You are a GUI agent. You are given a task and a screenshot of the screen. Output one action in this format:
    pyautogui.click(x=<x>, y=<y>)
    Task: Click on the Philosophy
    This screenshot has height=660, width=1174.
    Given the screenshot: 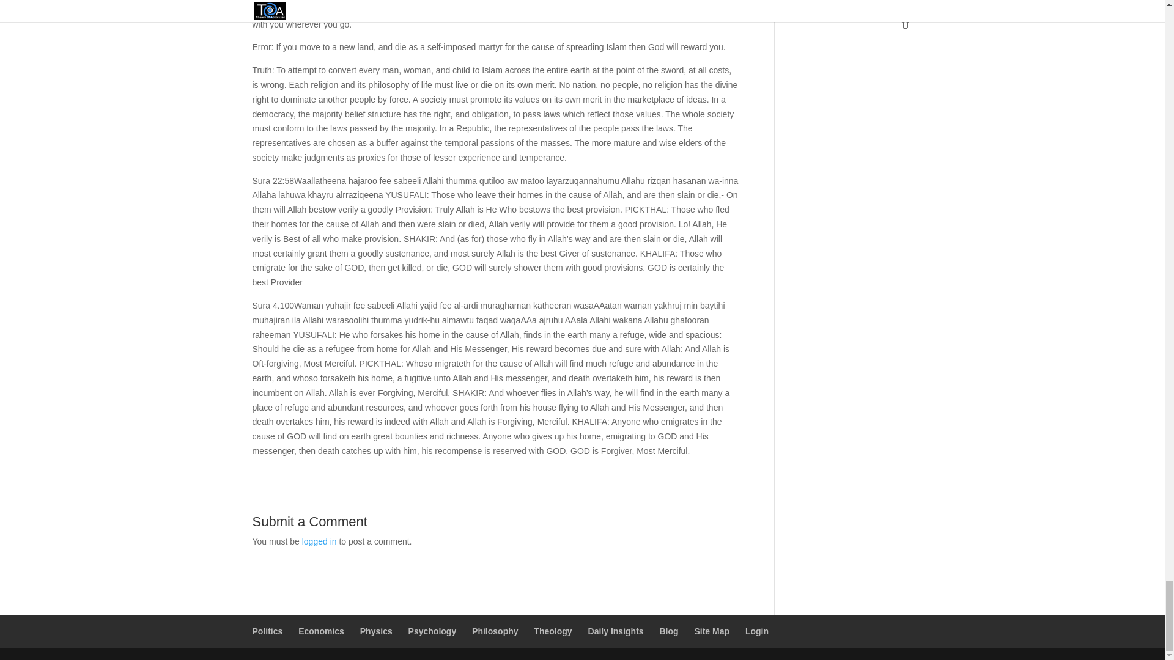 What is the action you would take?
    pyautogui.click(x=494, y=631)
    